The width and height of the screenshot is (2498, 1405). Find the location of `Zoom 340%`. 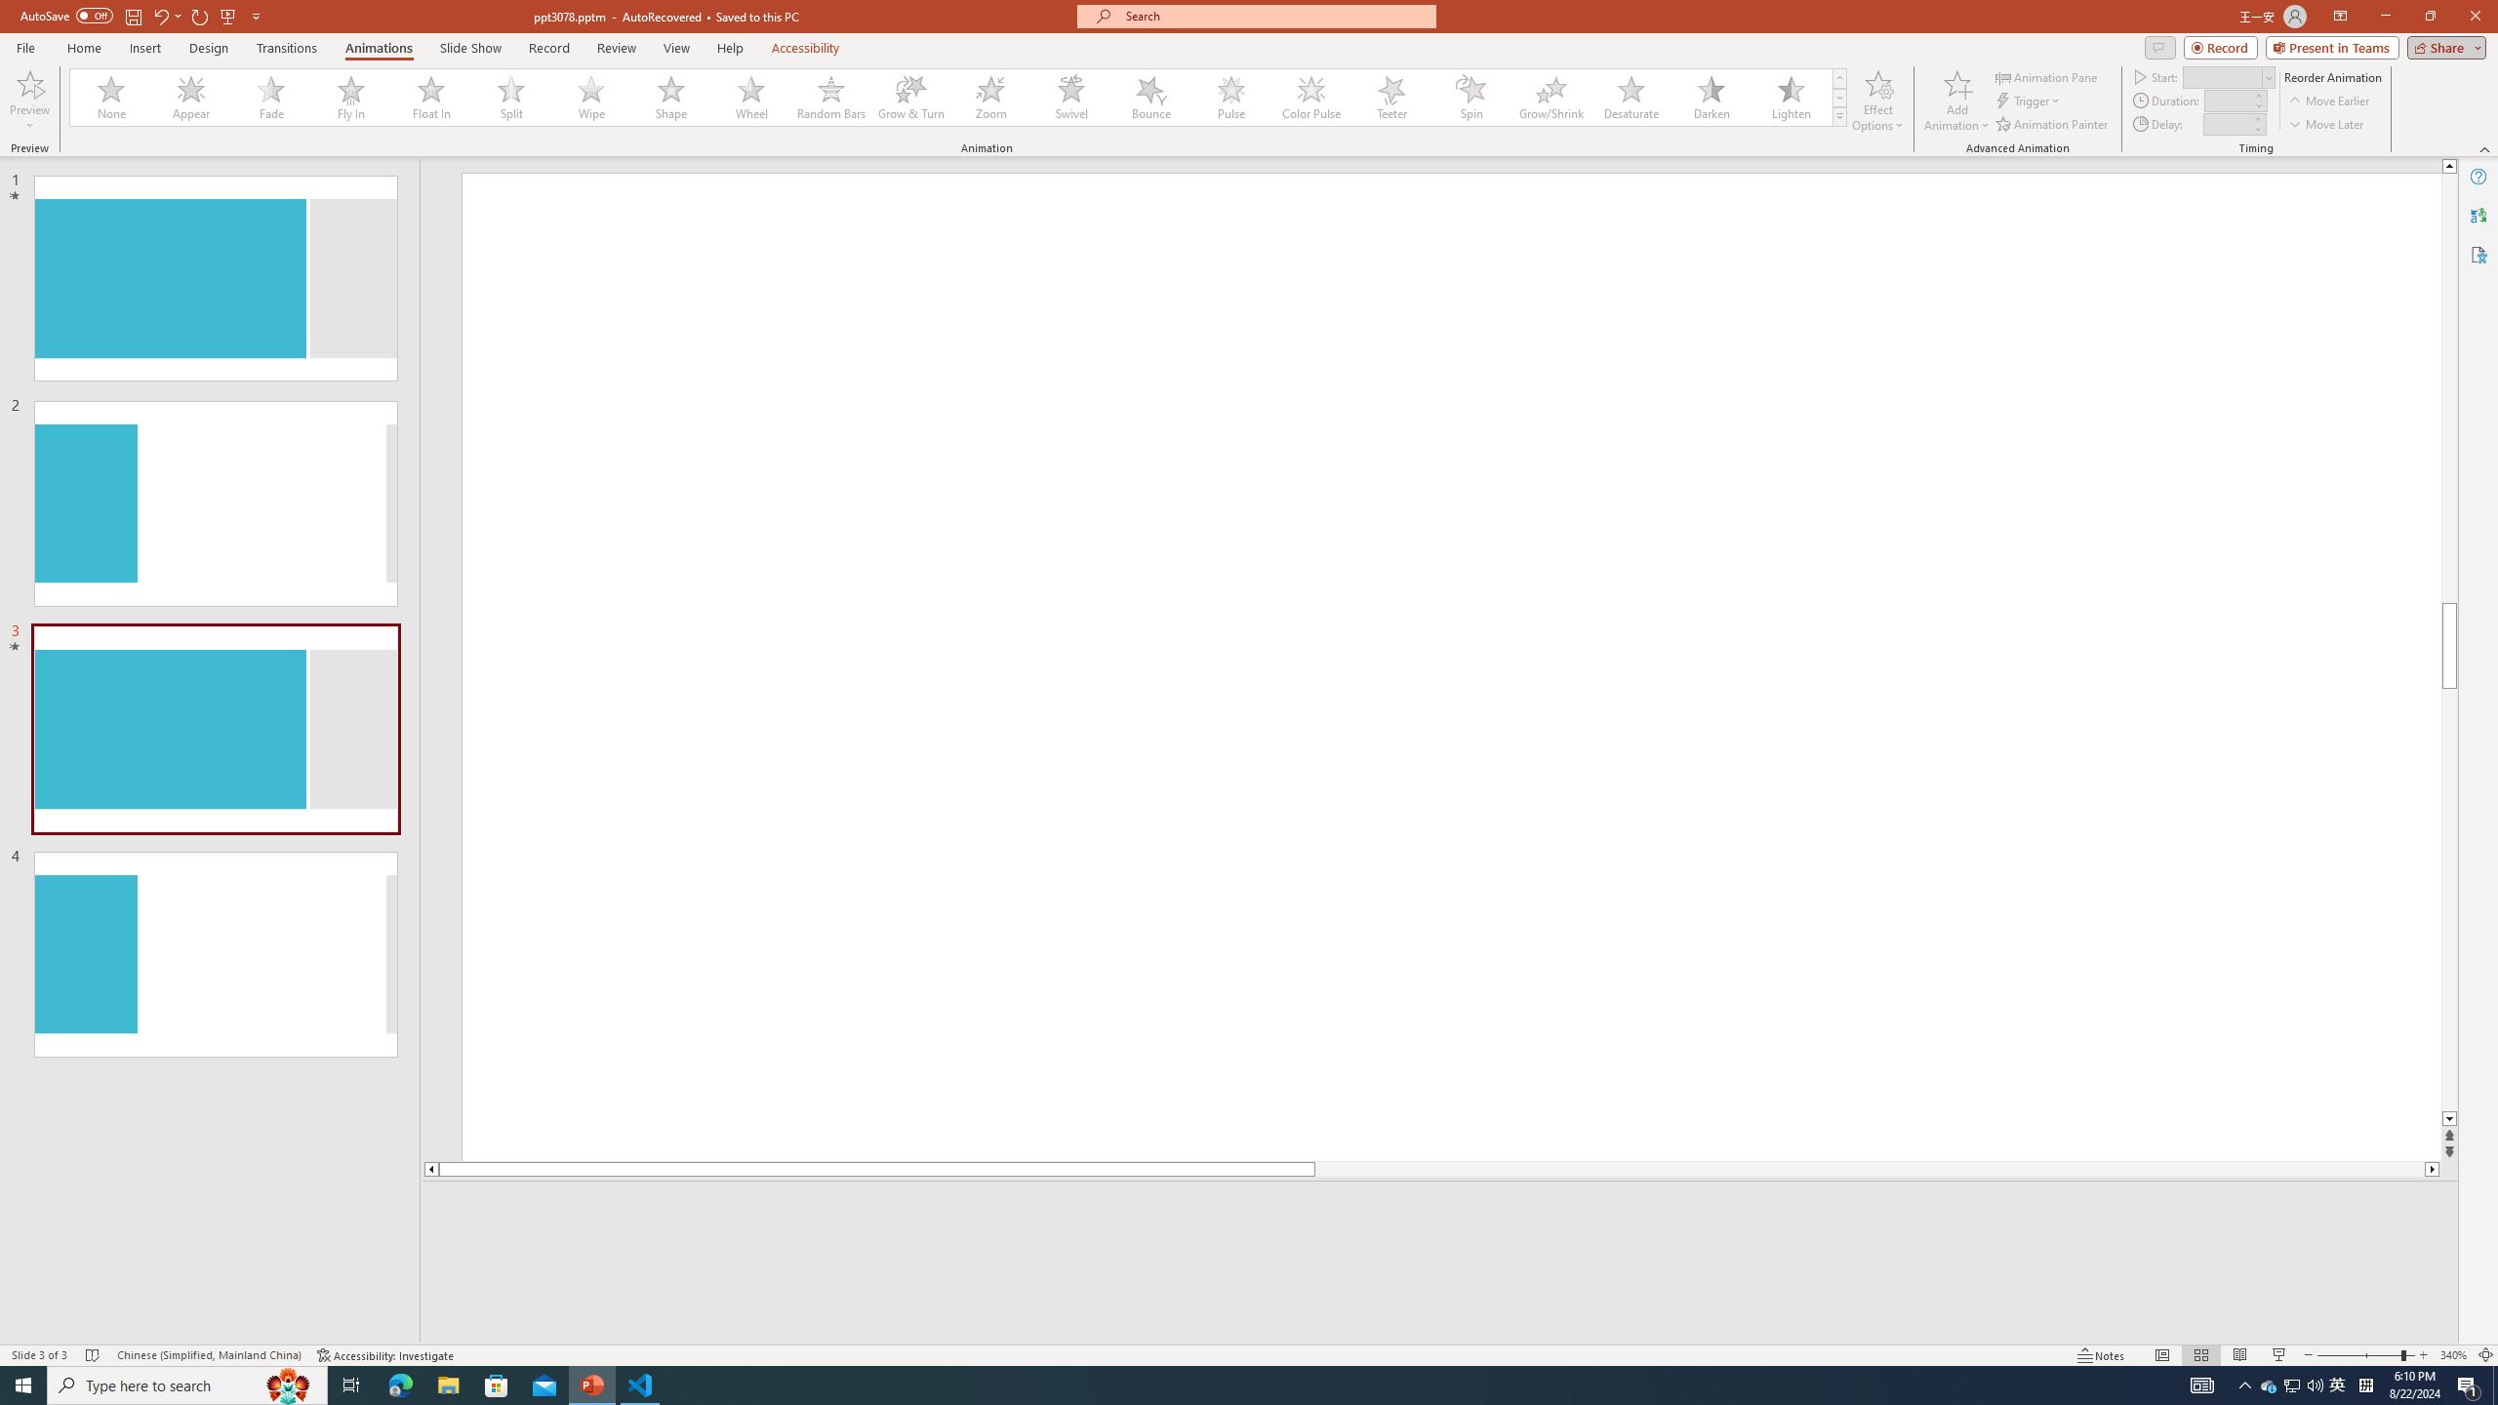

Zoom 340% is located at coordinates (2453, 1355).